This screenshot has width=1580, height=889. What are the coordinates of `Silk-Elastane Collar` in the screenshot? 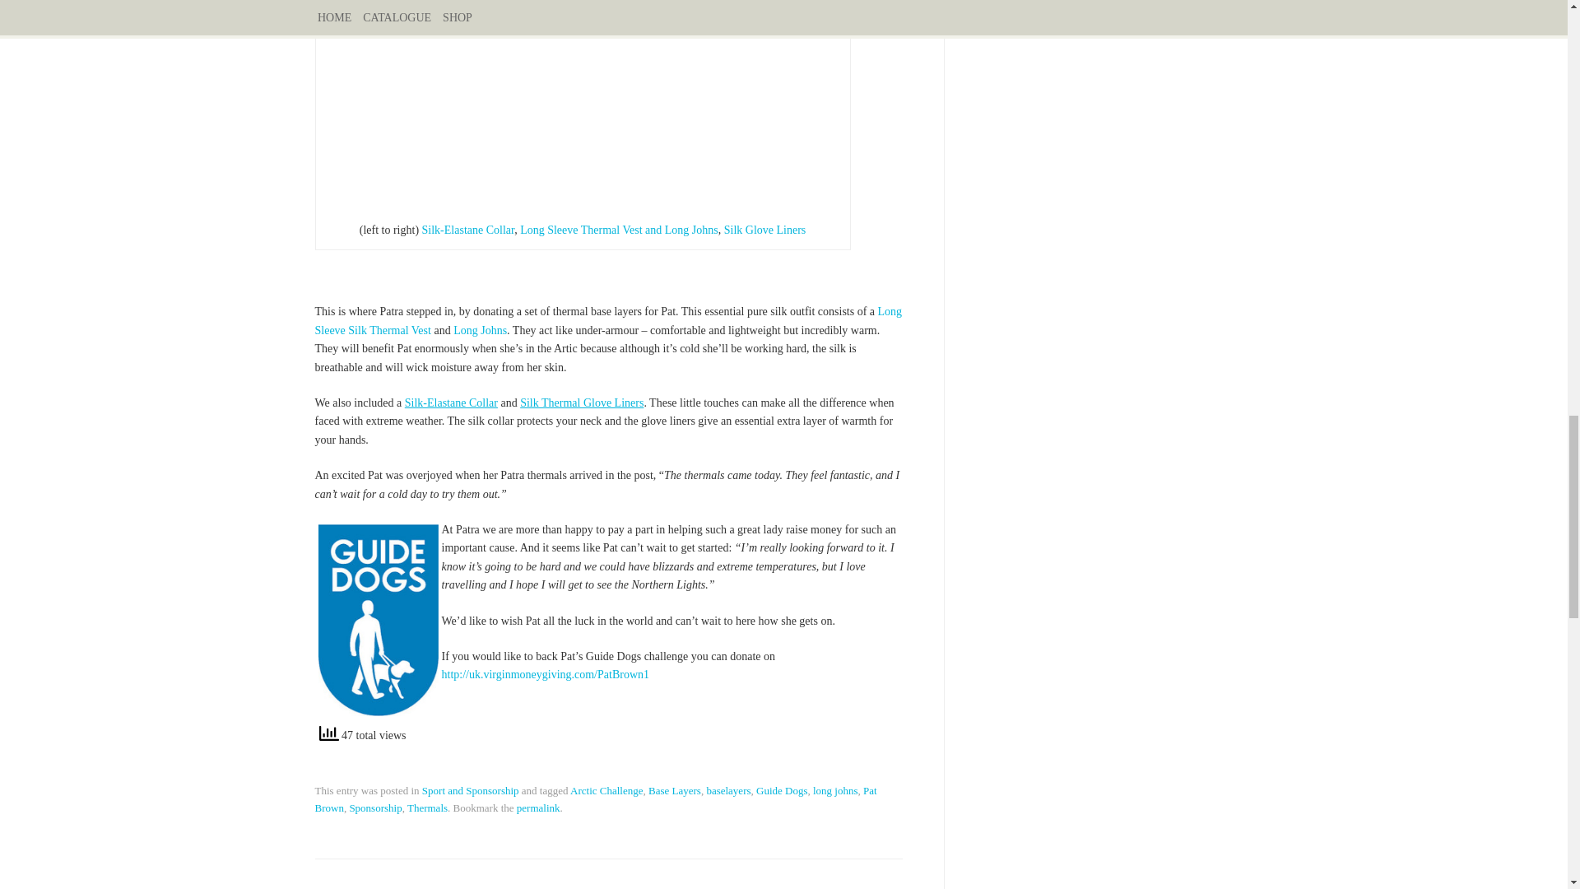 It's located at (453, 402).